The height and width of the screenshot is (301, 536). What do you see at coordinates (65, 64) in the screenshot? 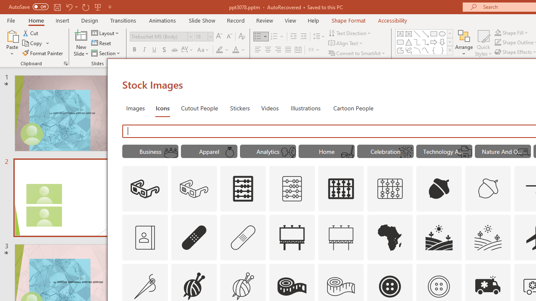
I see `Office Clipboard...` at bounding box center [65, 64].